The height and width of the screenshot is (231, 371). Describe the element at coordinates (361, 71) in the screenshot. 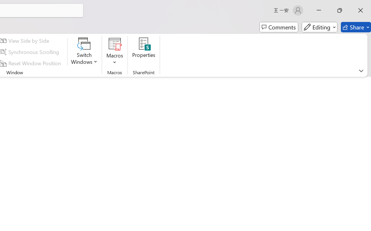

I see `Ribbon Display Options` at that location.